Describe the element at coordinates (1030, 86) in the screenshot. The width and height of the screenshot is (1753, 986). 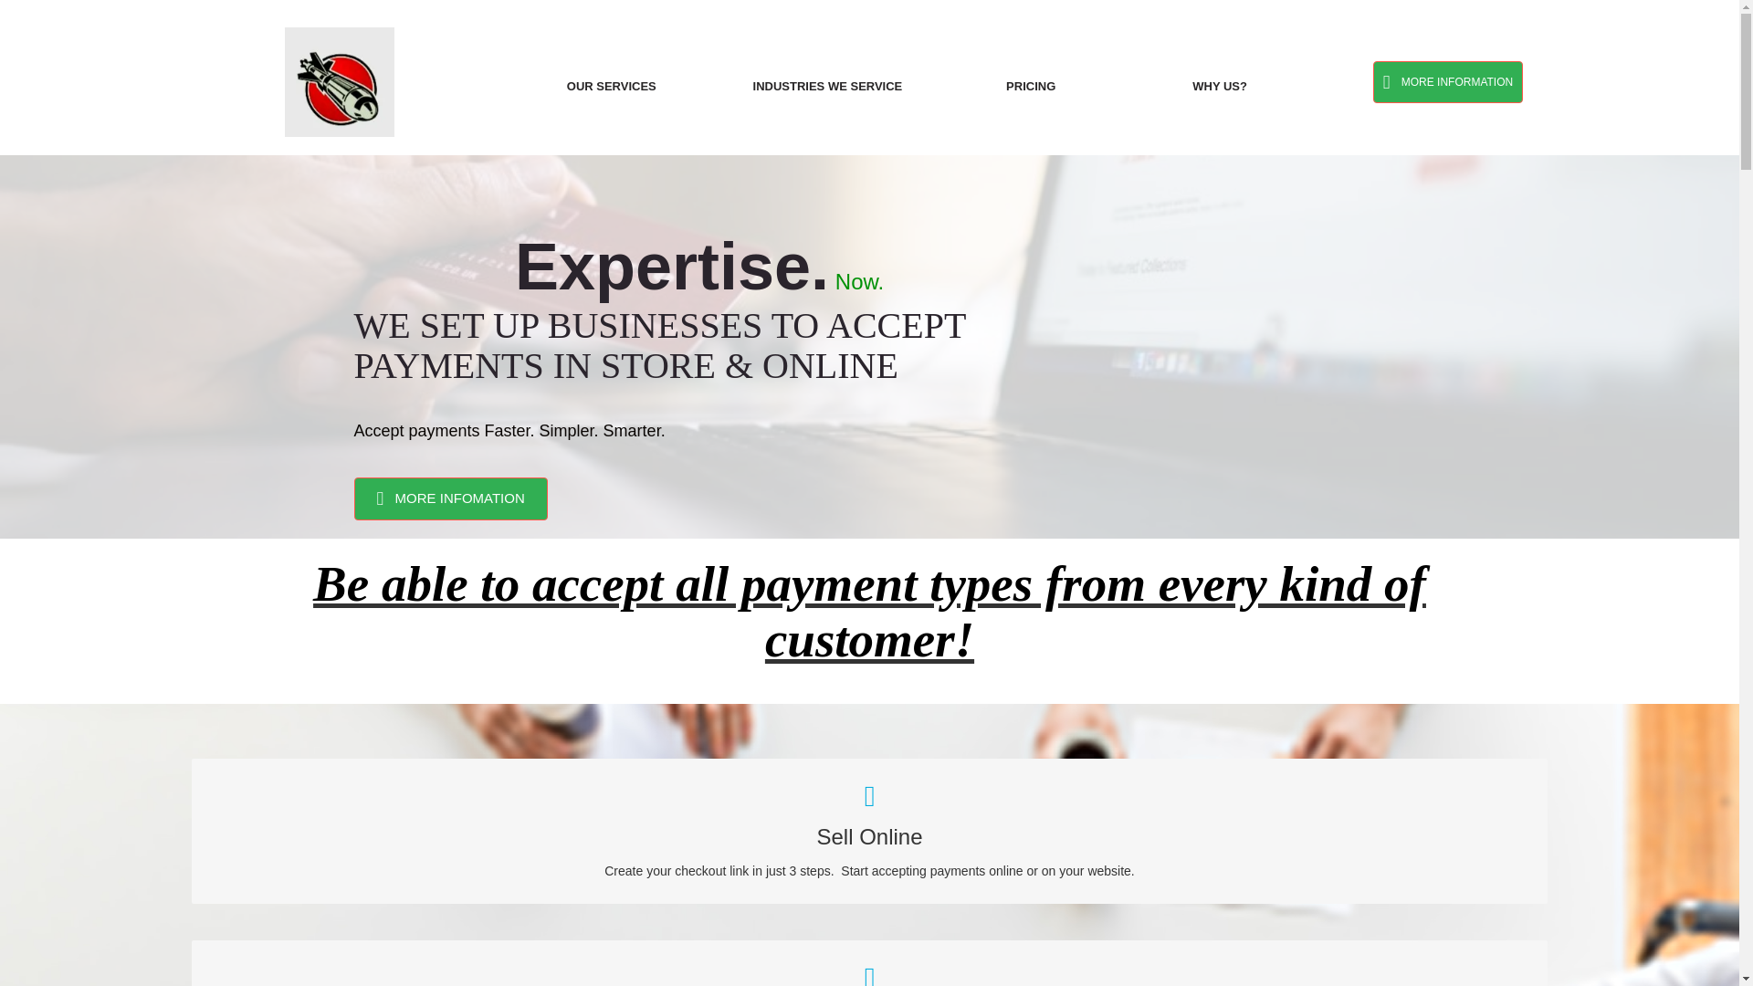
I see `PRICING` at that location.